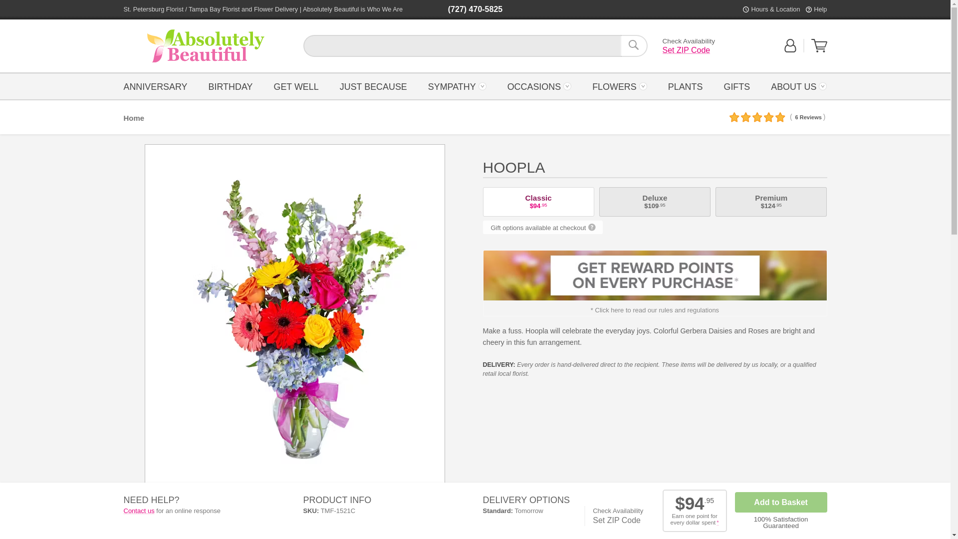 The height and width of the screenshot is (539, 958). I want to click on ANNIVERSARY, so click(158, 85).